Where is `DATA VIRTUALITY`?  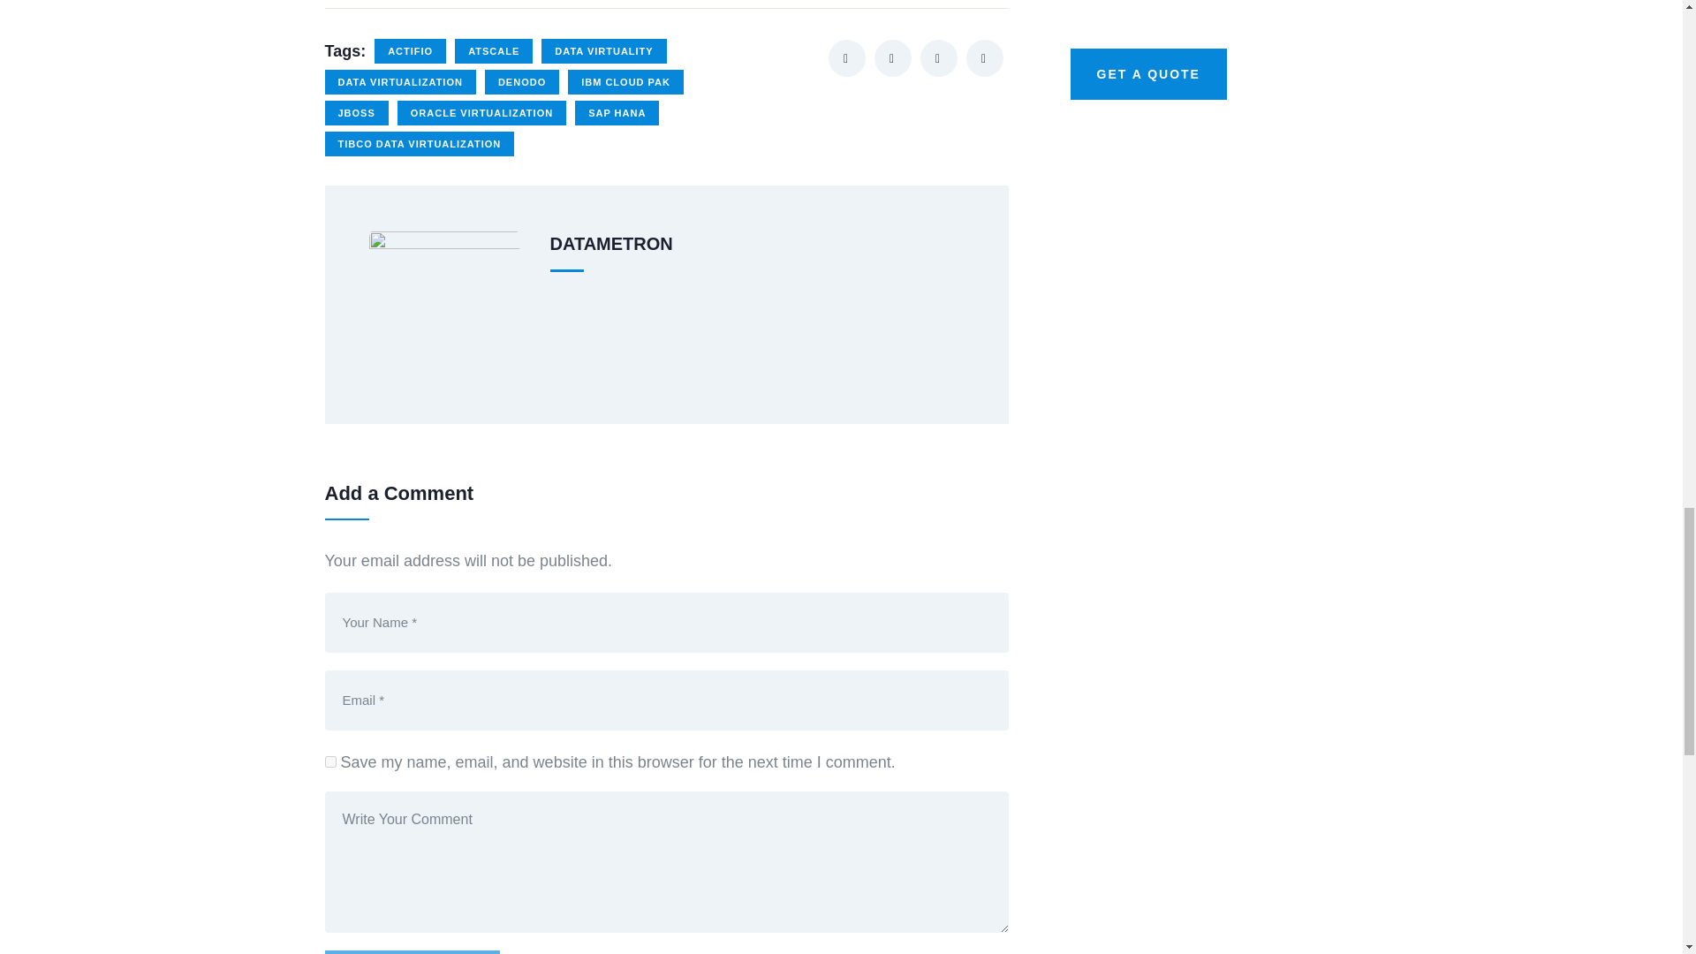 DATA VIRTUALITY is located at coordinates (603, 51).